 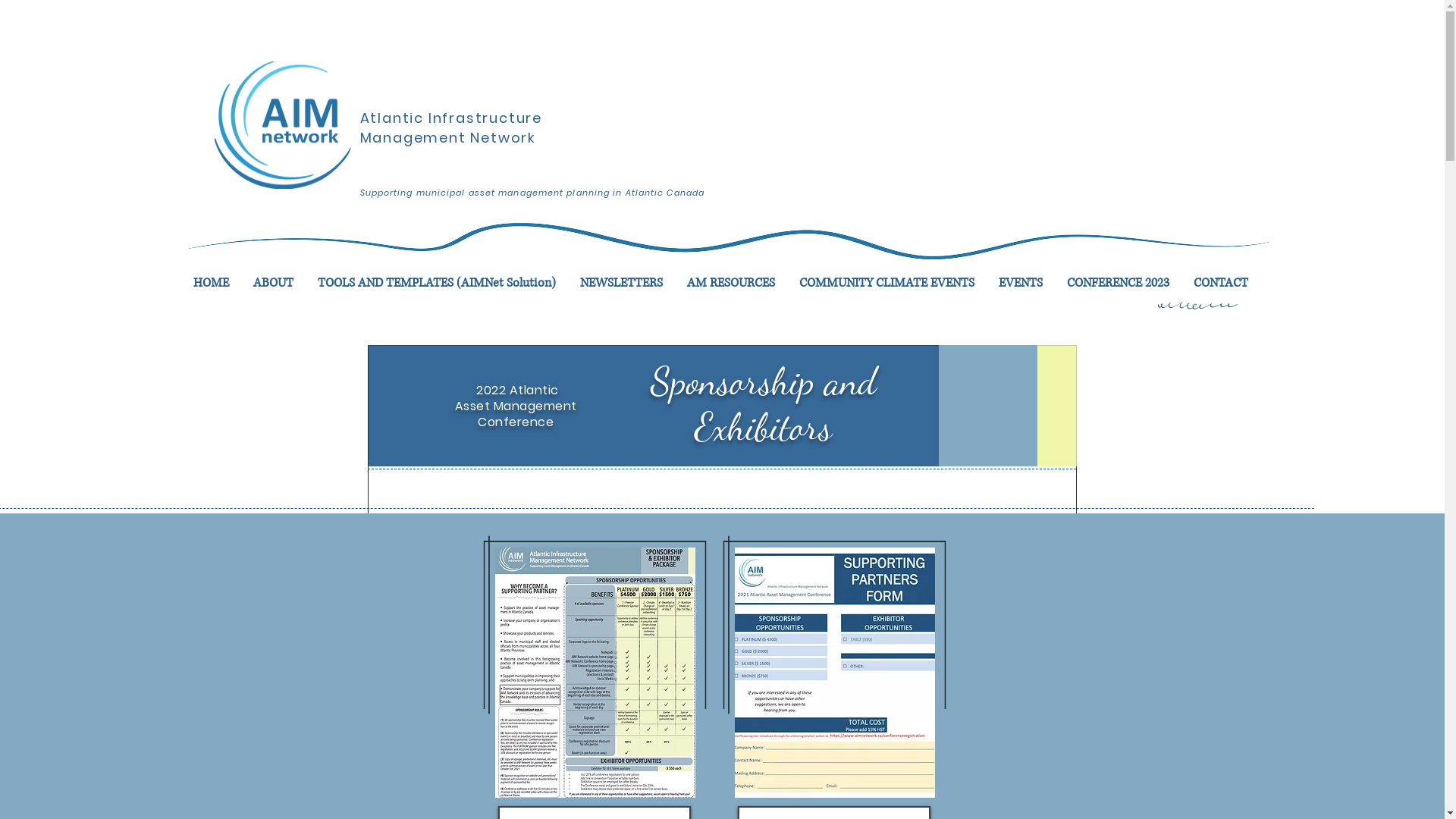 What do you see at coordinates (273, 283) in the screenshot?
I see `ABOUT` at bounding box center [273, 283].